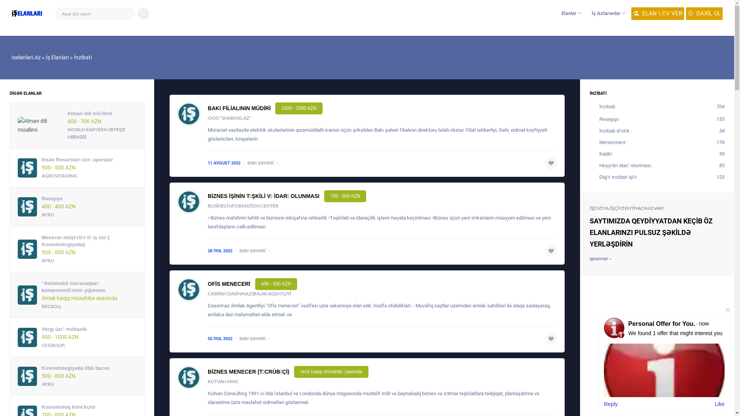 The image size is (740, 416). I want to click on Menecment, so click(611, 143).